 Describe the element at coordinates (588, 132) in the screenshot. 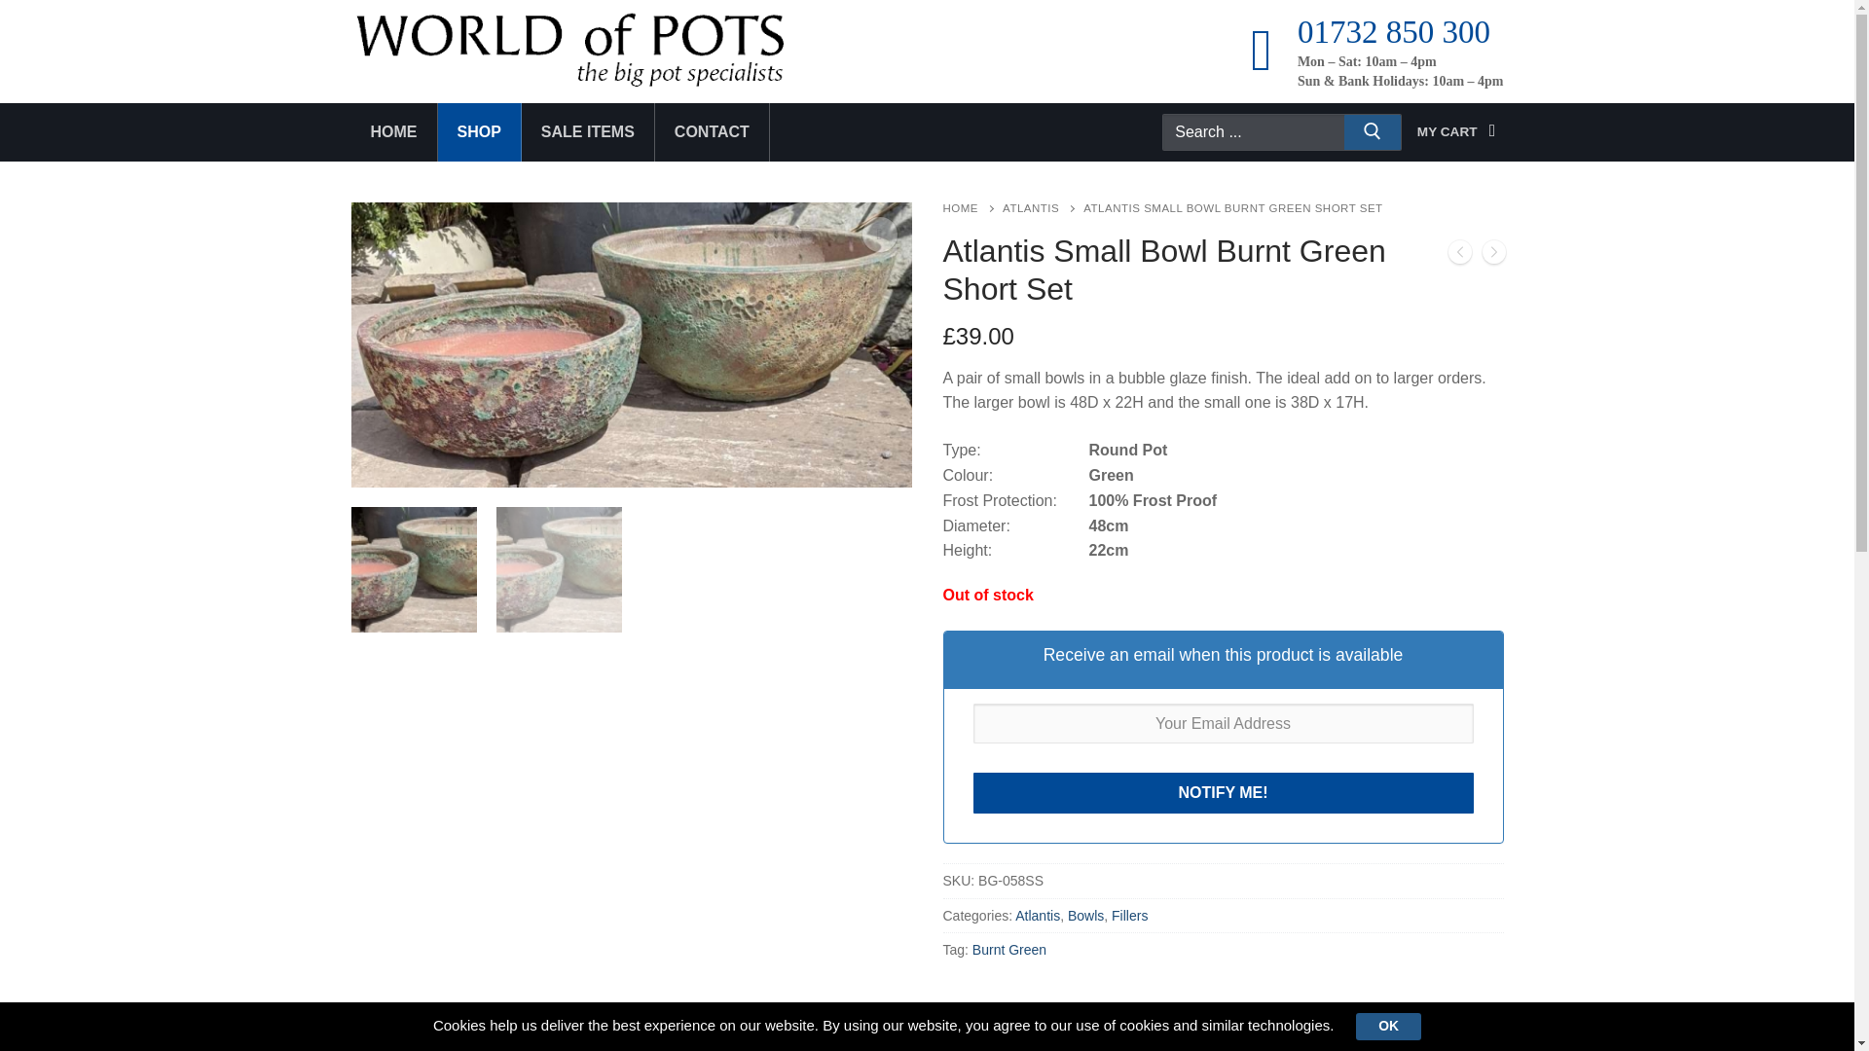

I see `SALE ITEMS` at that location.